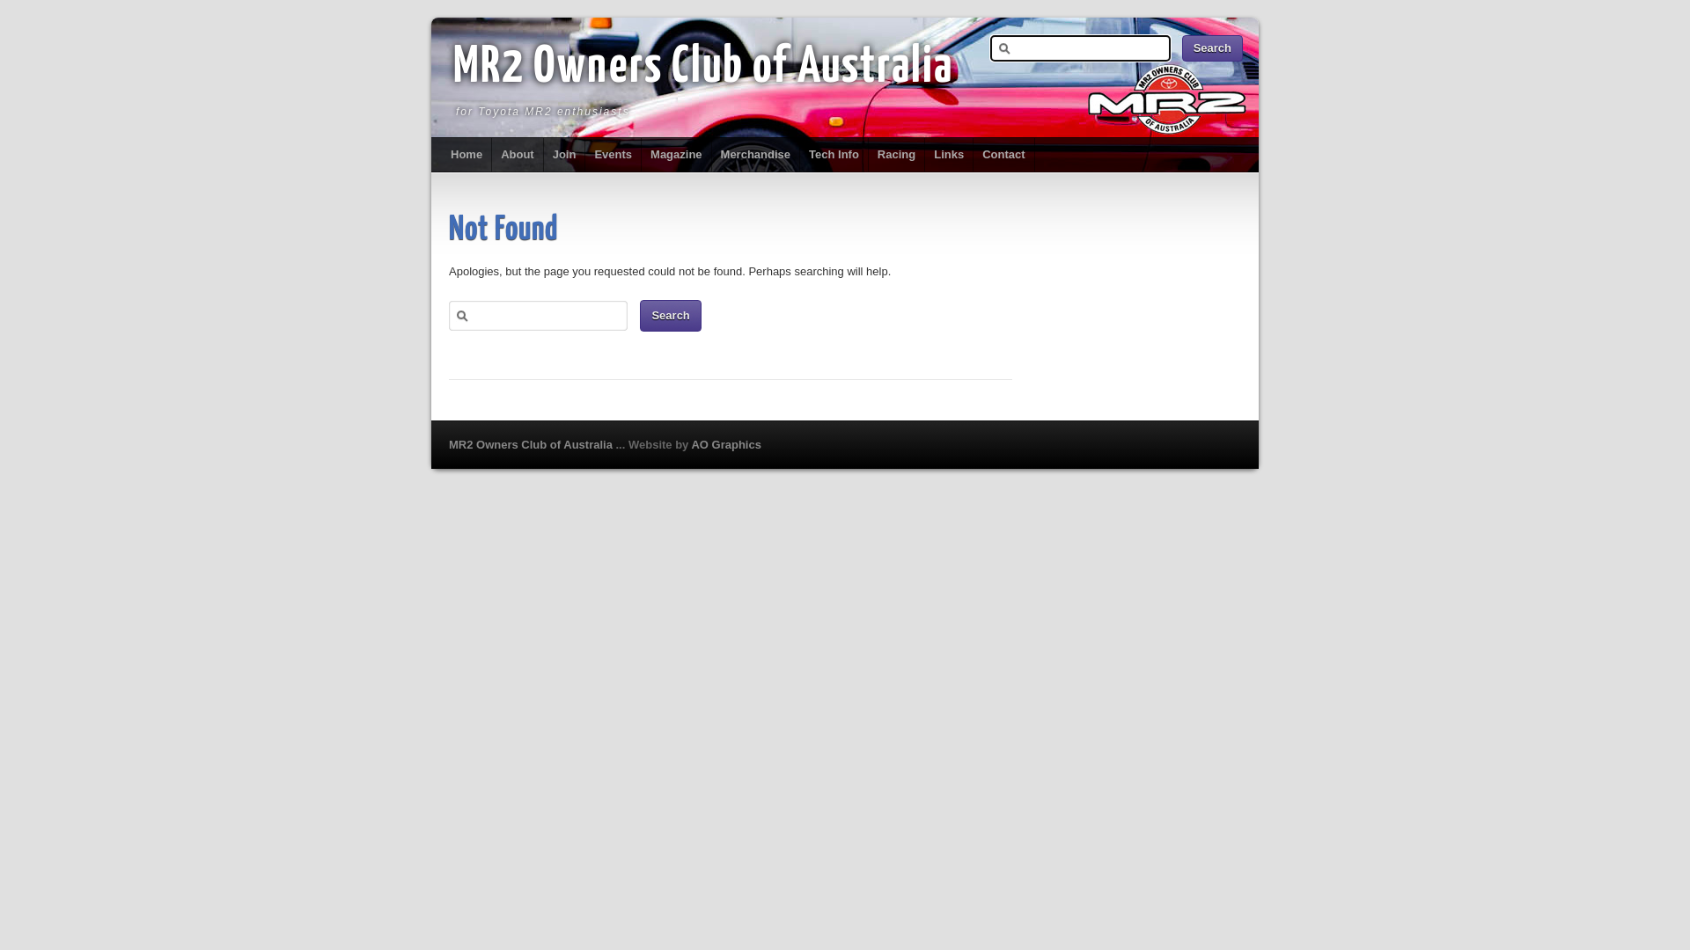  Describe the element at coordinates (897, 155) in the screenshot. I see `Racing` at that location.